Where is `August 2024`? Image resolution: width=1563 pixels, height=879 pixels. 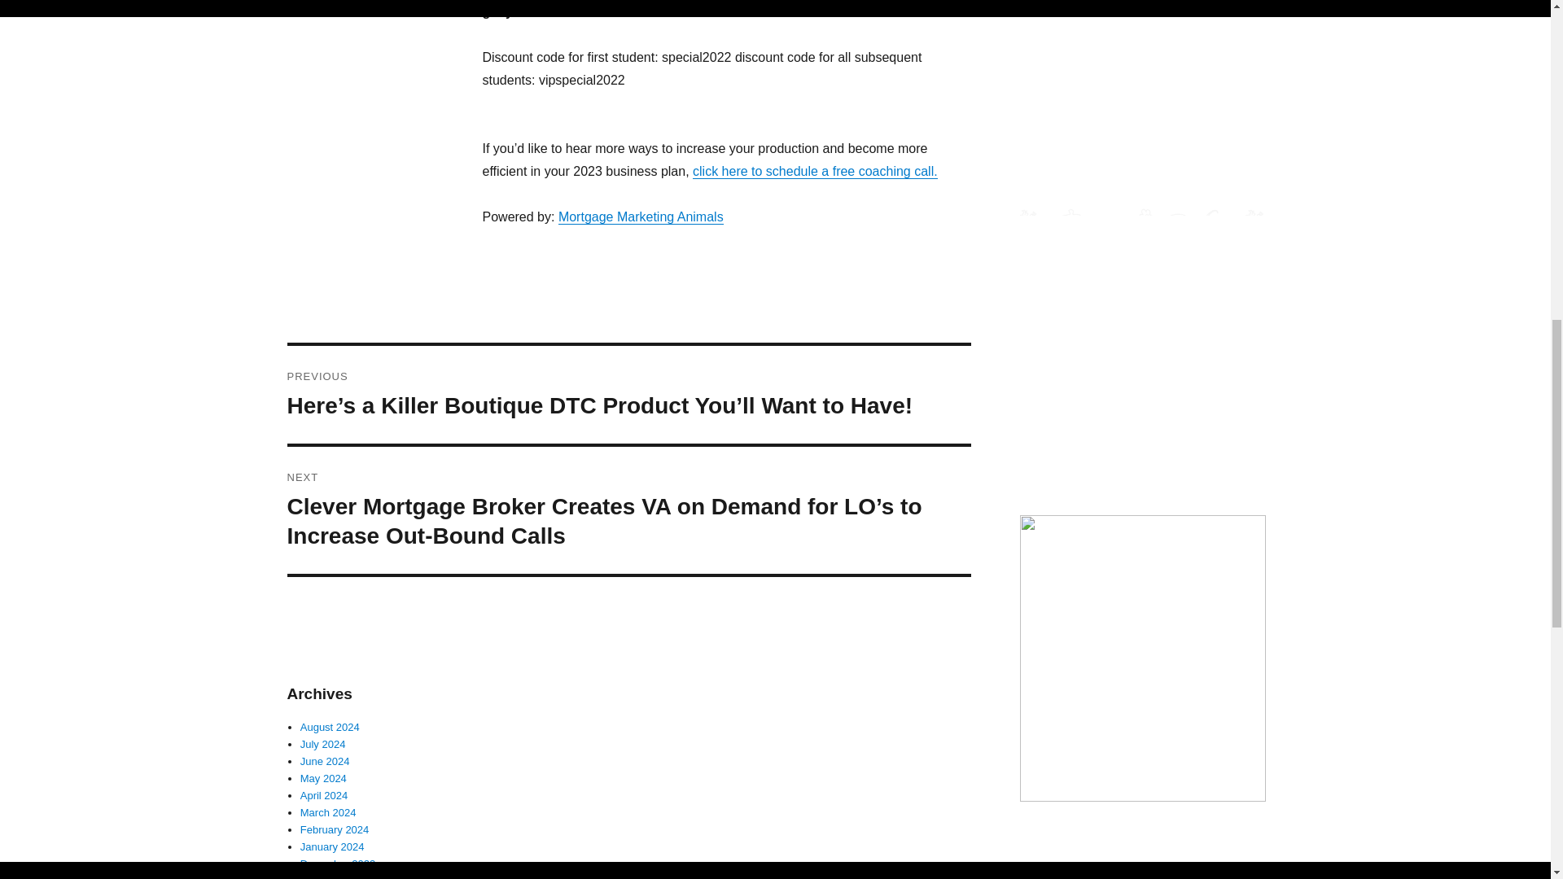 August 2024 is located at coordinates (329, 726).